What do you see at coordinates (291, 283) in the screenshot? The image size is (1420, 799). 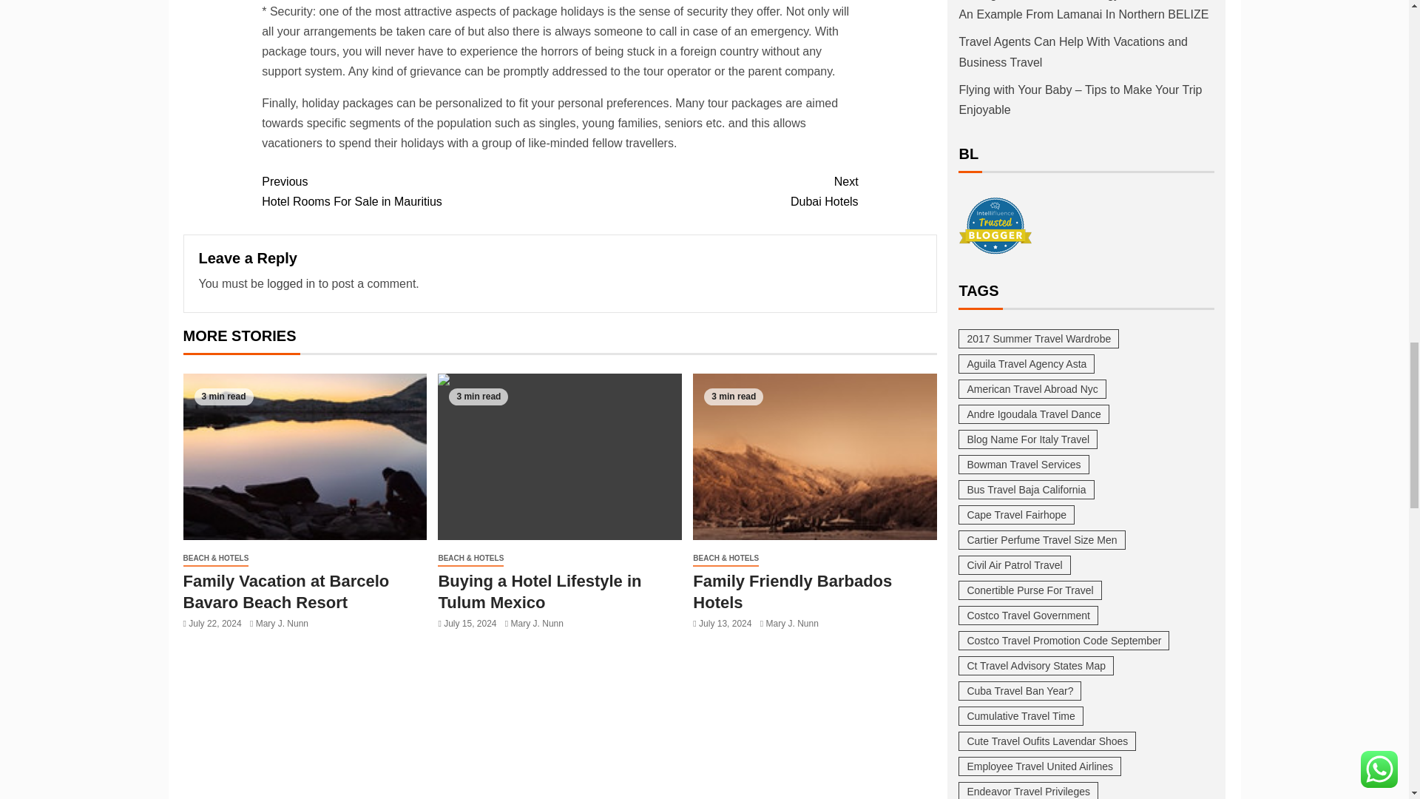 I see `Buying a Hotel Lifestyle in Tulum Mexico` at bounding box center [291, 283].